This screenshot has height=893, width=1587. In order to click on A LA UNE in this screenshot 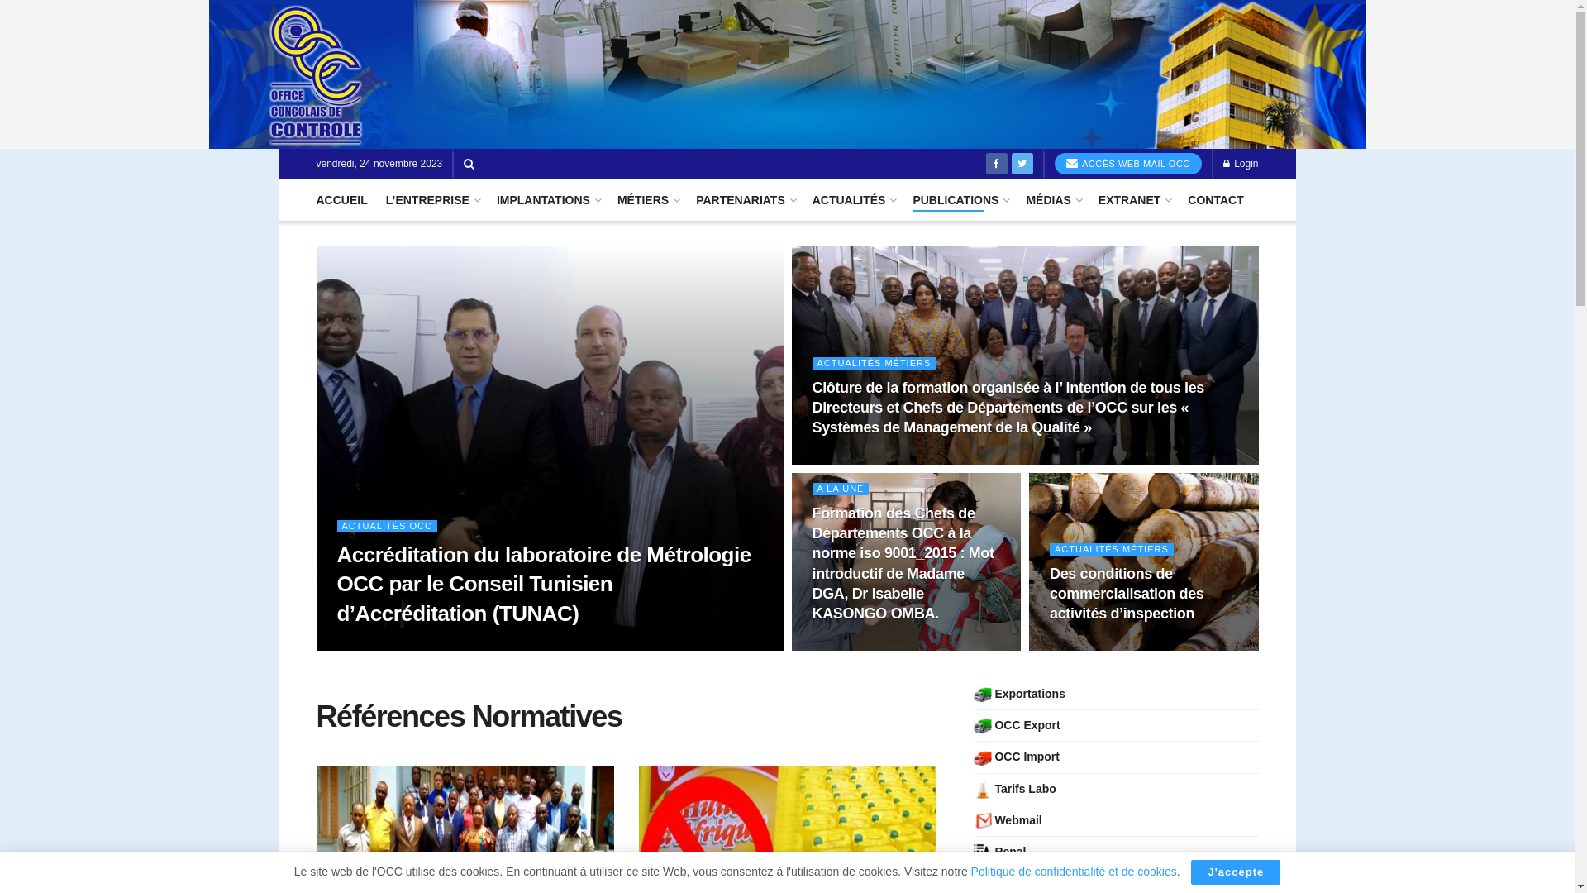, I will do `click(840, 489)`.